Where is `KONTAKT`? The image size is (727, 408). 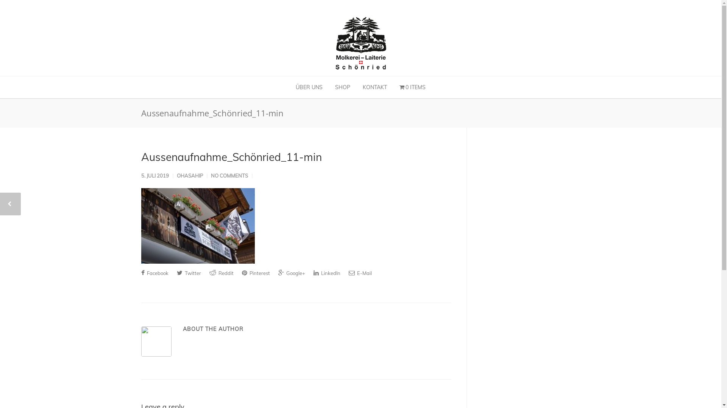
KONTAKT is located at coordinates (375, 87).